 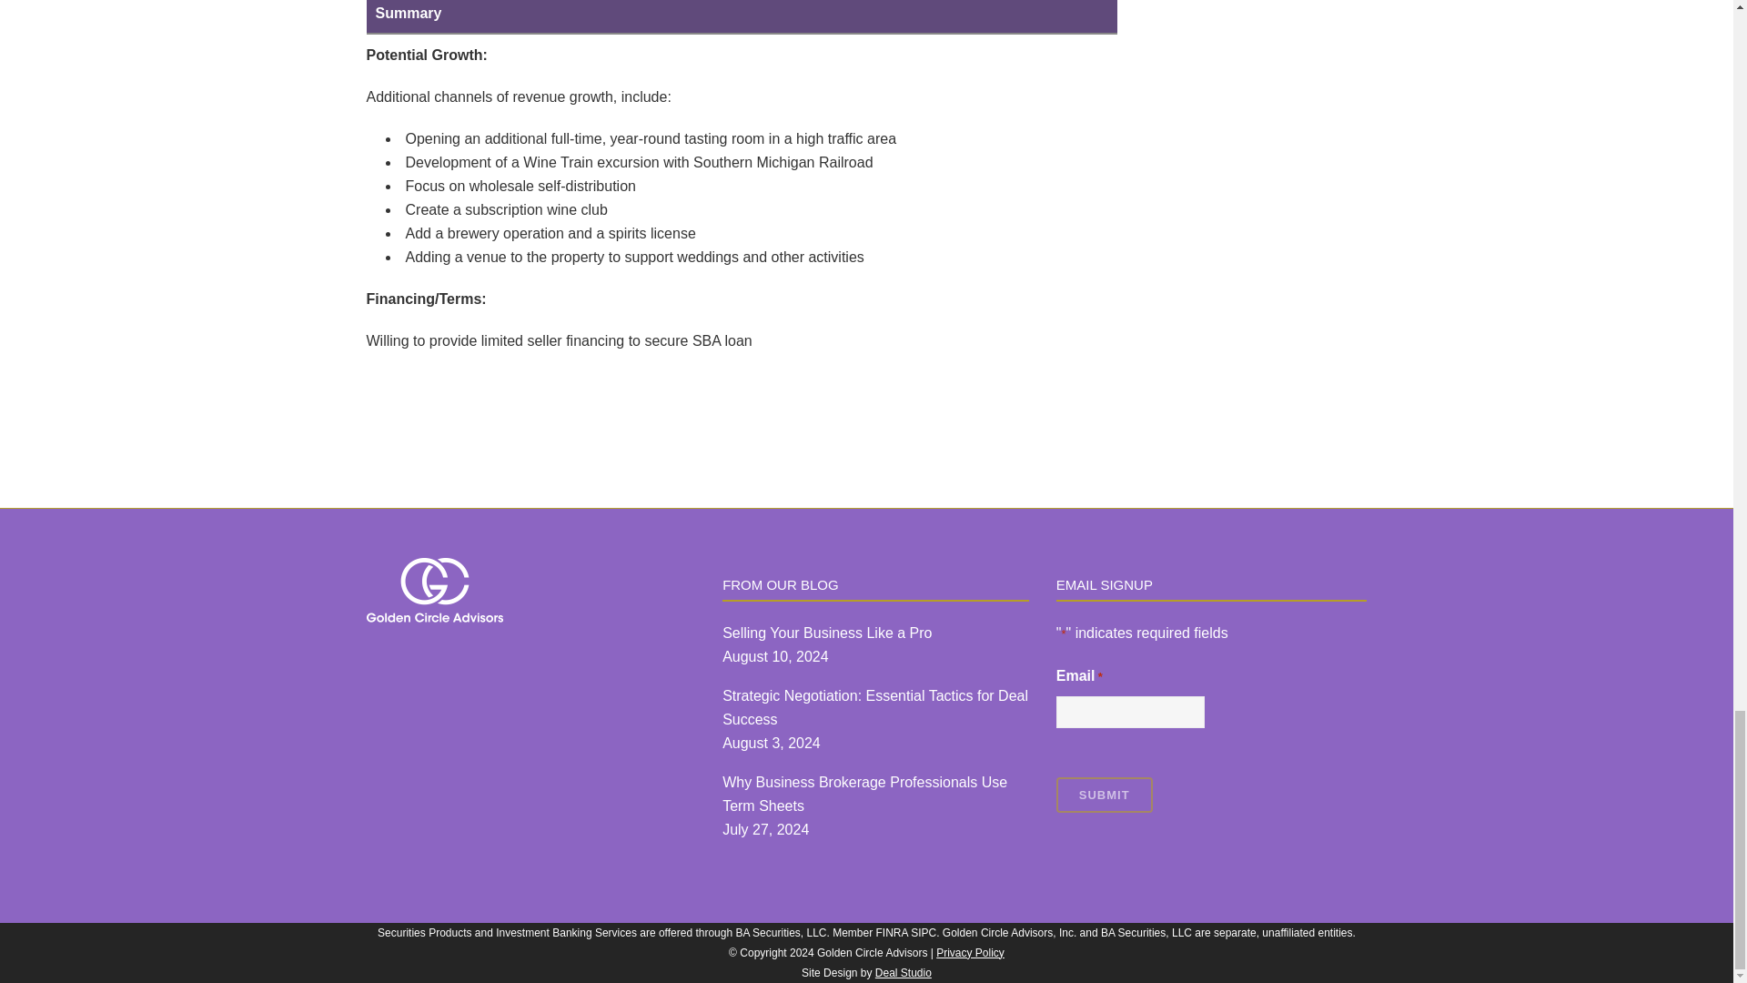 What do you see at coordinates (875, 707) in the screenshot?
I see `Strategic Negotiation: Essential Tactics for Deal Success` at bounding box center [875, 707].